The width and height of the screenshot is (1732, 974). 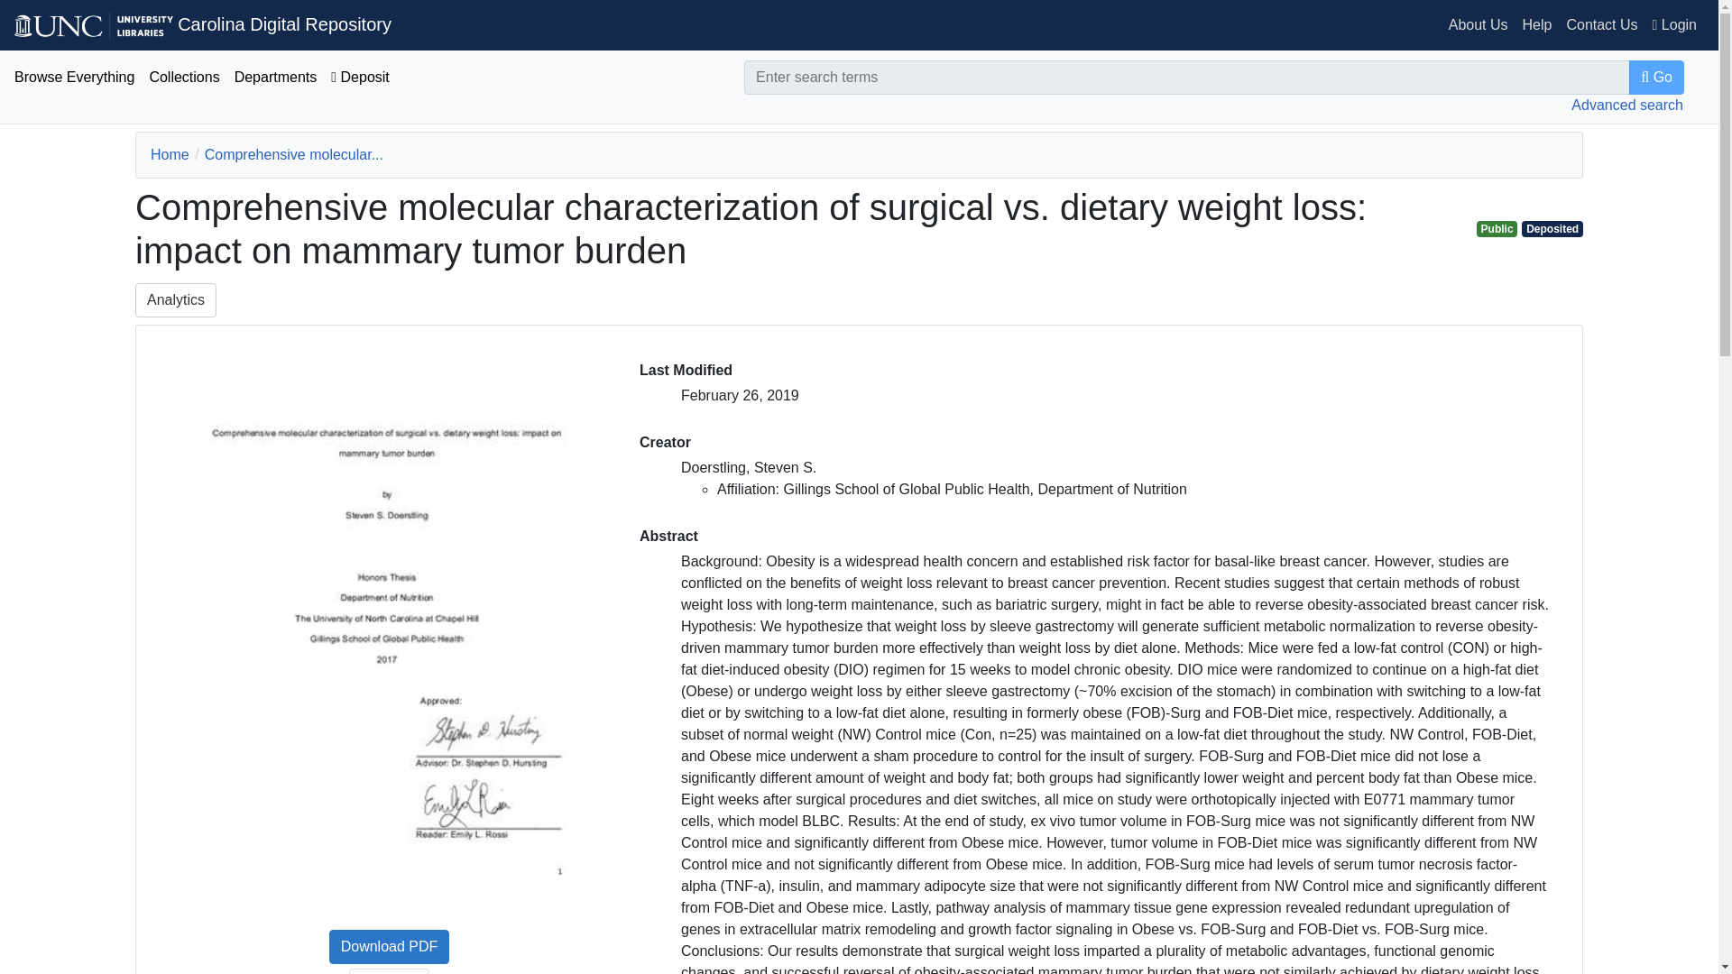 What do you see at coordinates (293, 155) in the screenshot?
I see `Comprehensive molecular...` at bounding box center [293, 155].